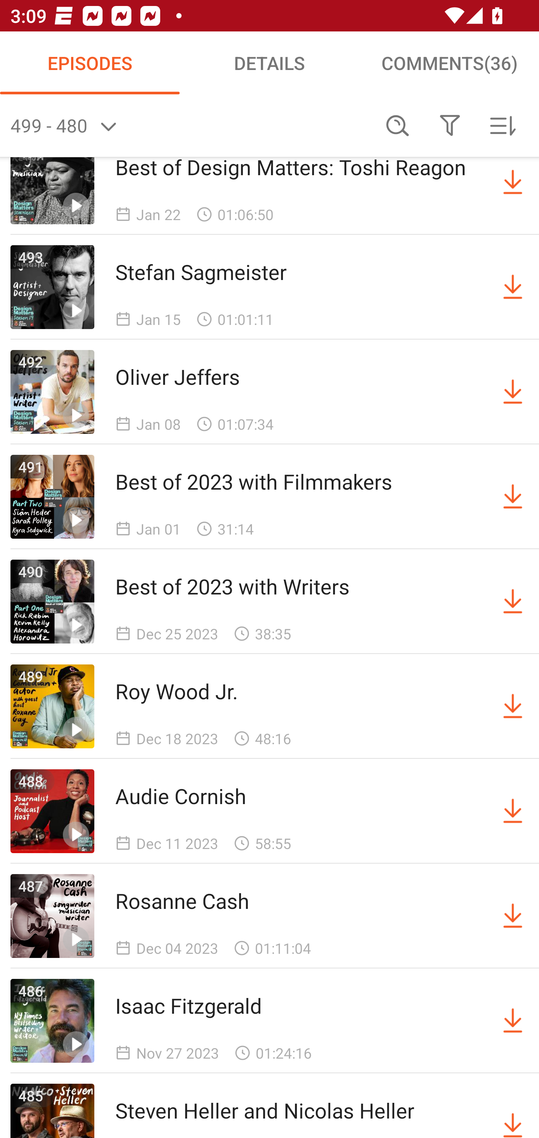 The image size is (539, 1138). I want to click on Download, so click(513, 1111).